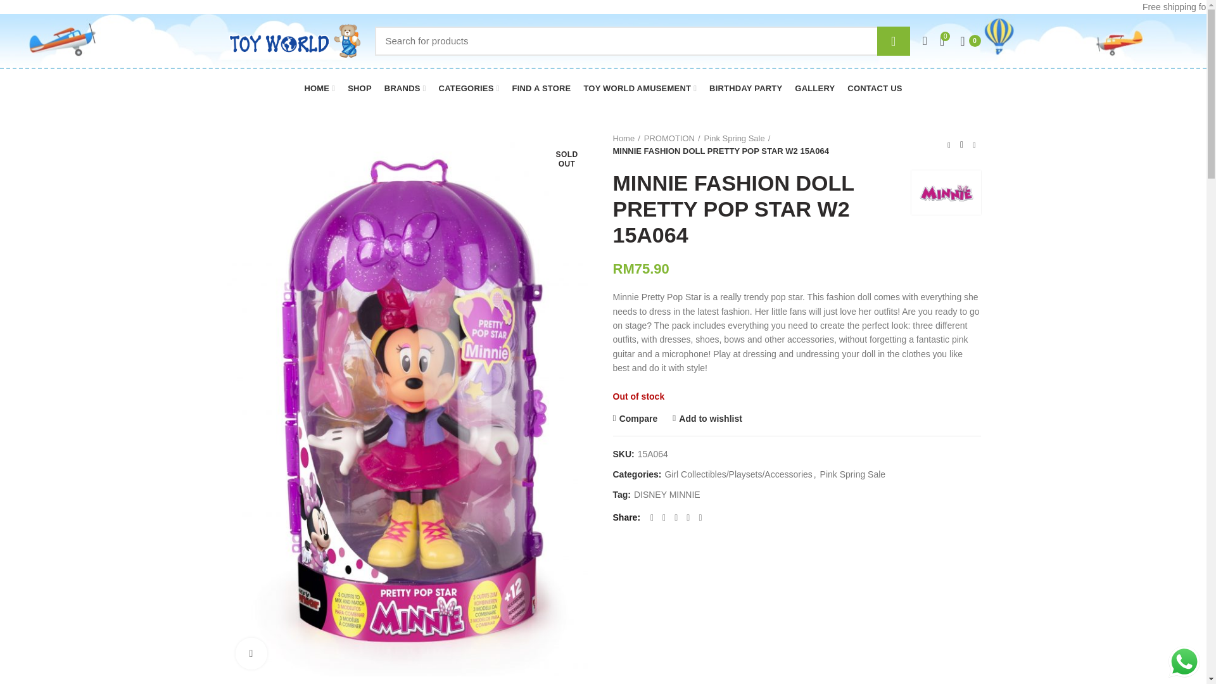 This screenshot has height=684, width=1216. Describe the element at coordinates (405, 87) in the screenshot. I see `BRANDS` at that location.